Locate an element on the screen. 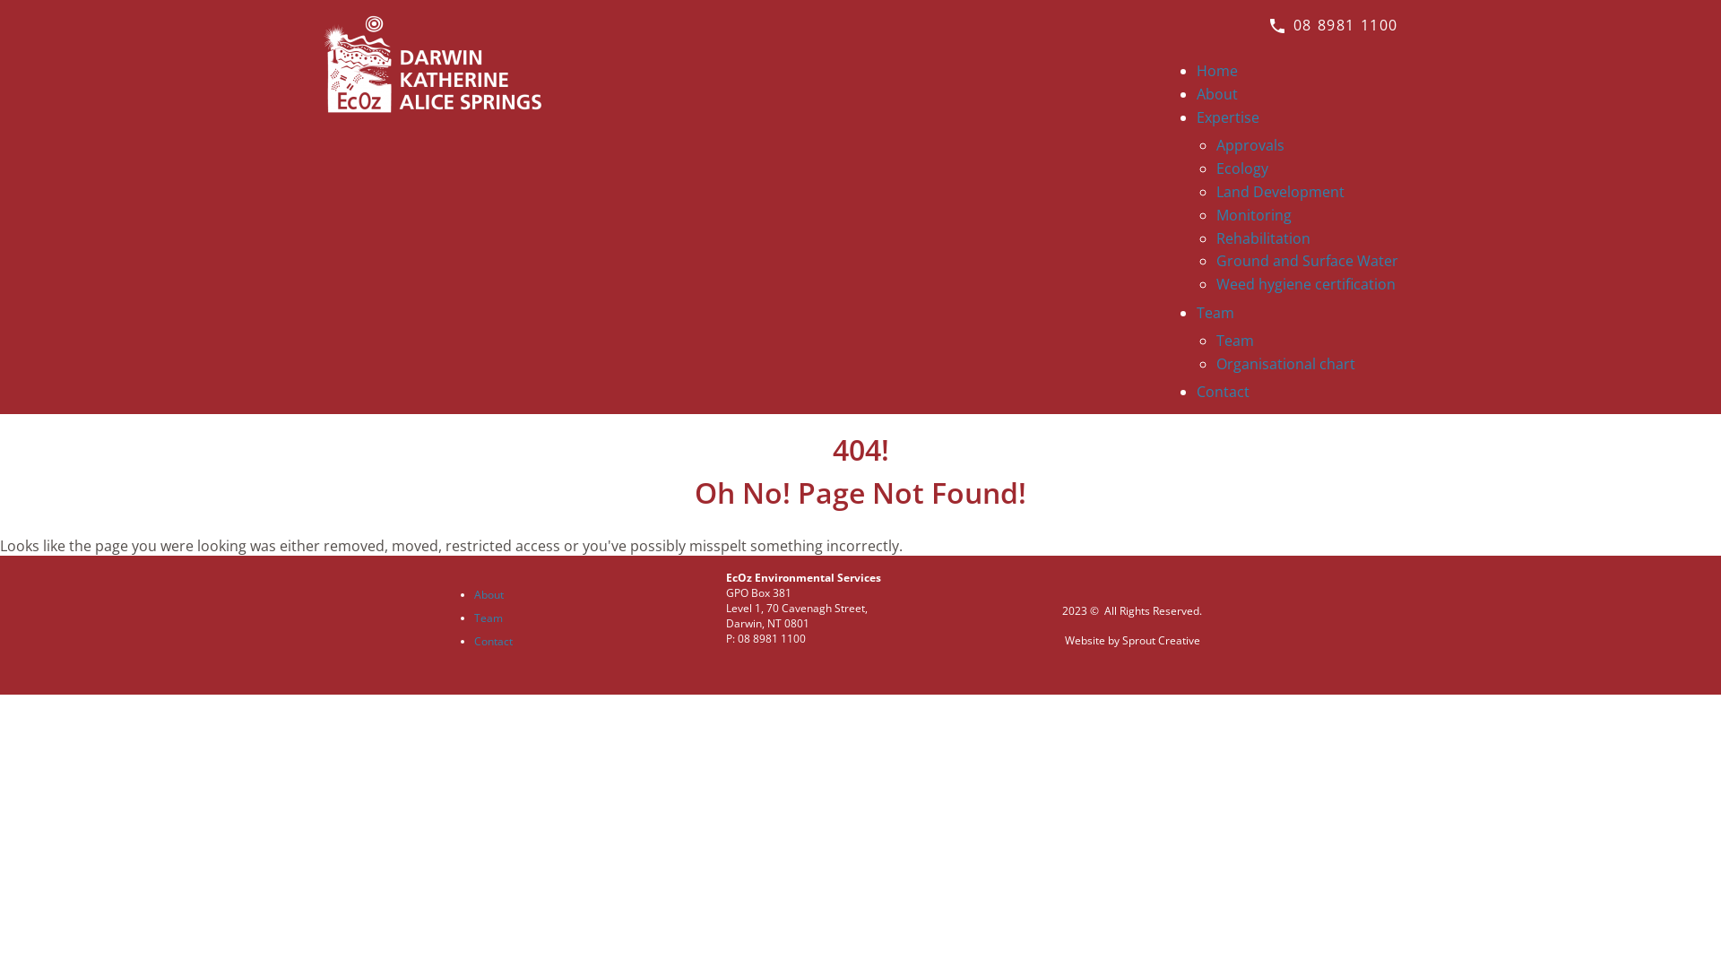 Image resolution: width=1721 pixels, height=968 pixels. Ecology is located at coordinates (1242, 169).